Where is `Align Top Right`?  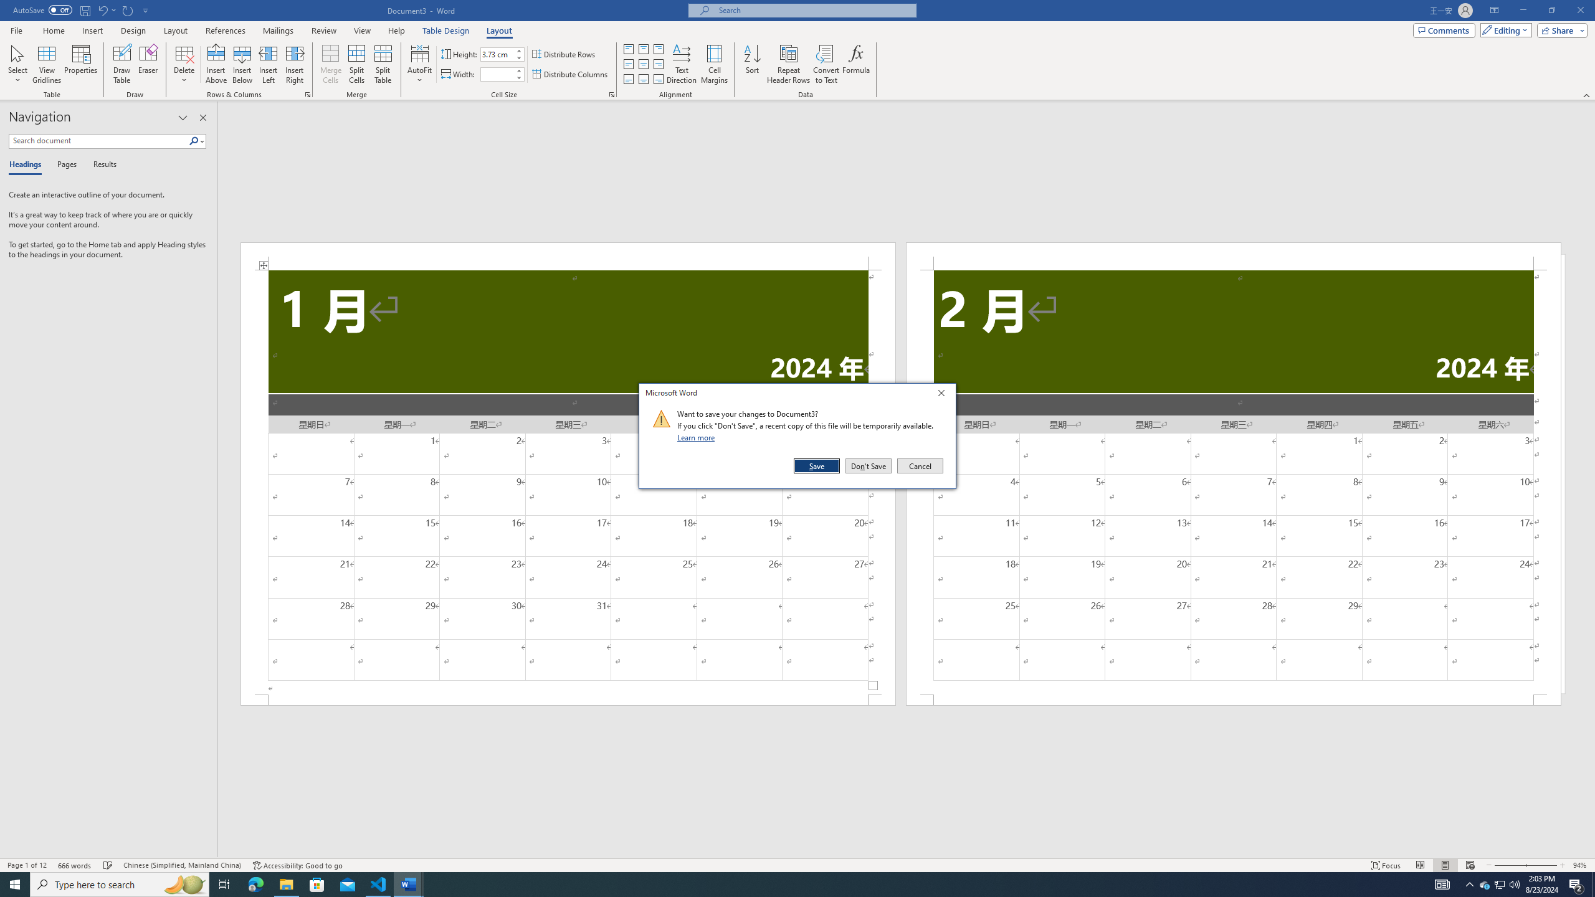
Align Top Right is located at coordinates (659, 49).